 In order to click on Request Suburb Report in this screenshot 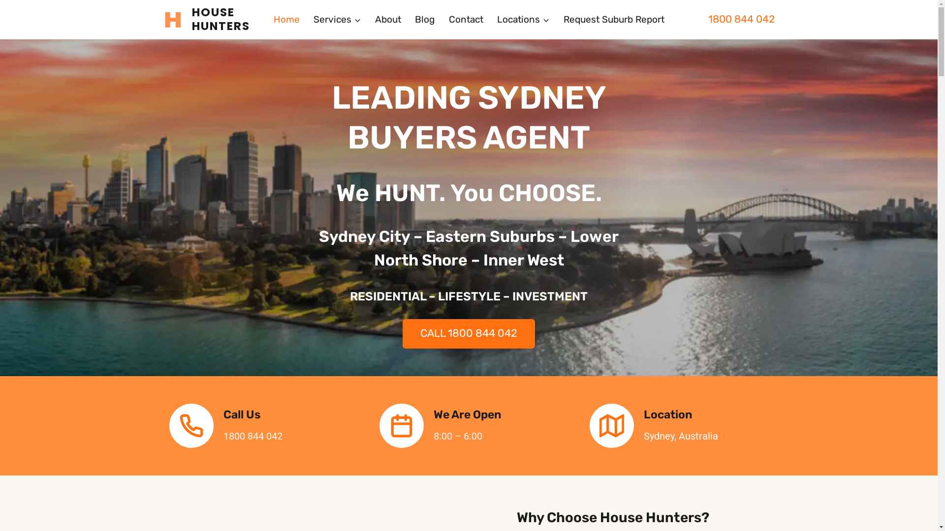, I will do `click(614, 20)`.